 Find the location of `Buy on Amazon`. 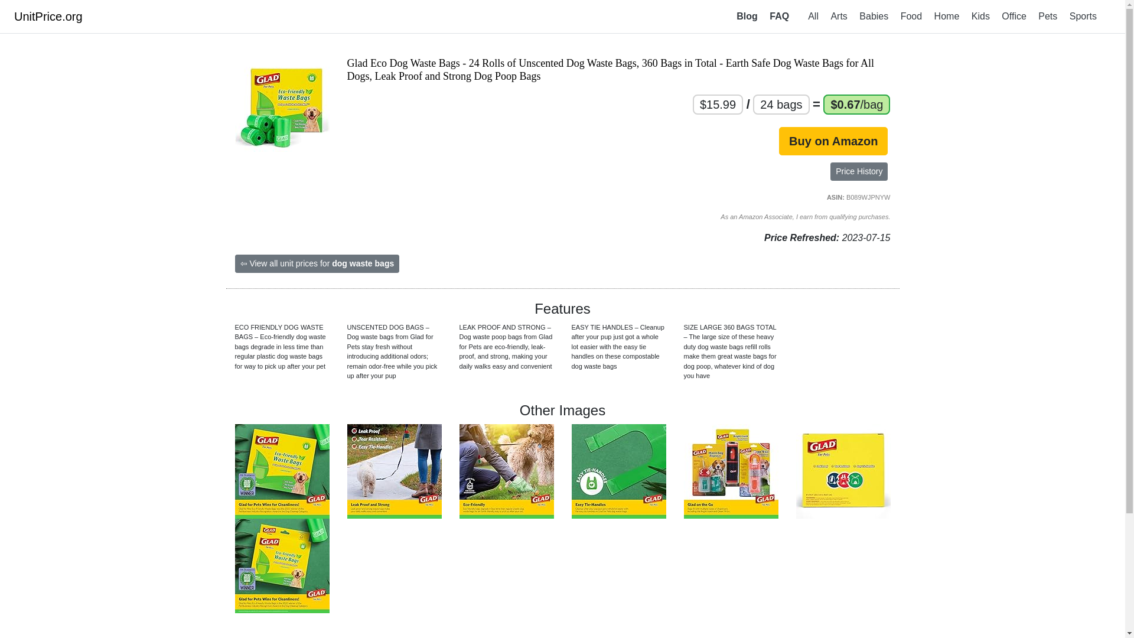

Buy on Amazon is located at coordinates (833, 141).